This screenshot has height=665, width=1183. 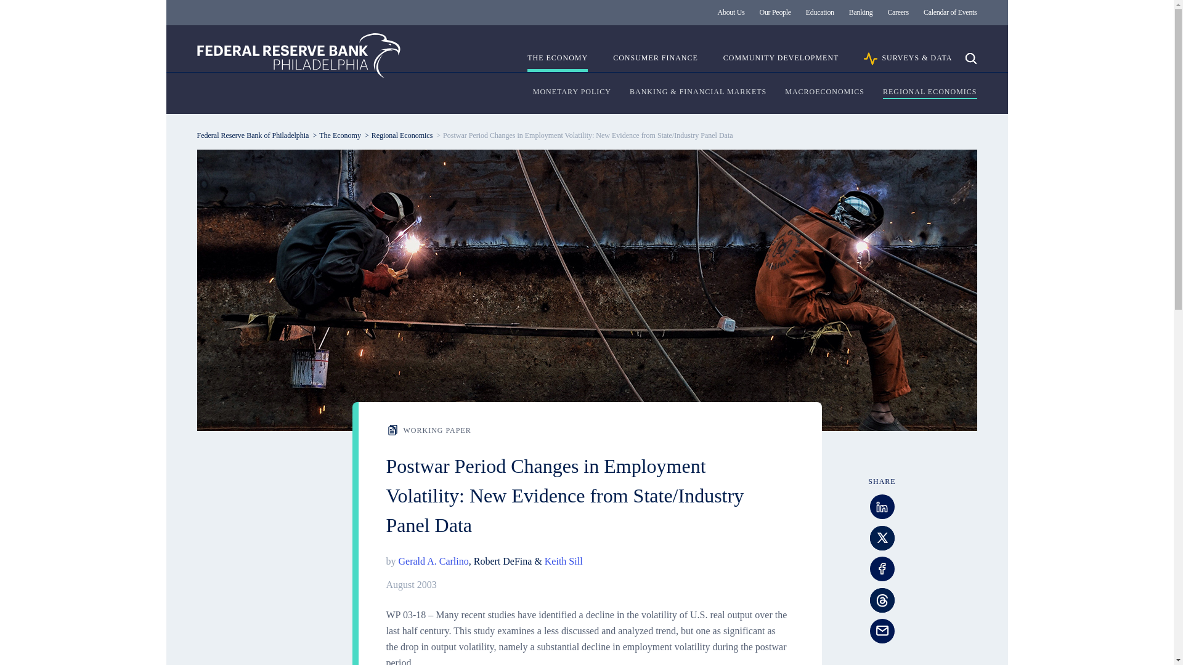 I want to click on Our People, so click(x=775, y=12).